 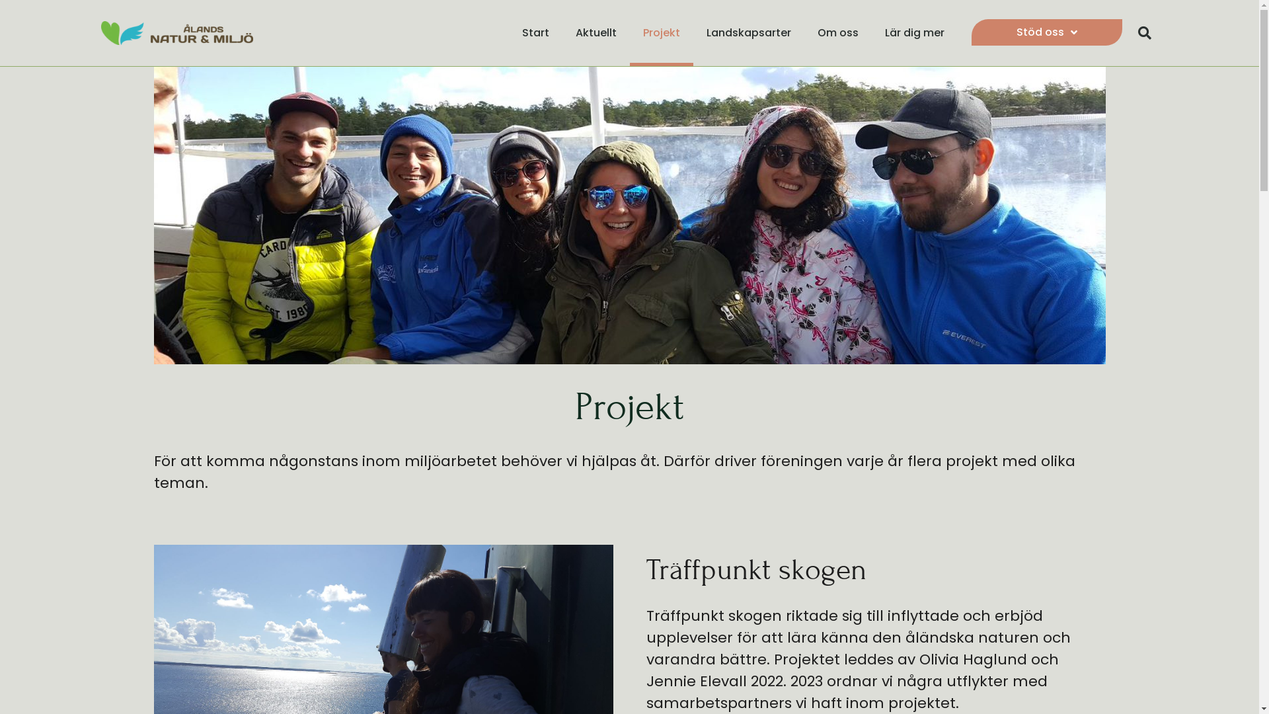 What do you see at coordinates (596, 33) in the screenshot?
I see `Aktuellt` at bounding box center [596, 33].